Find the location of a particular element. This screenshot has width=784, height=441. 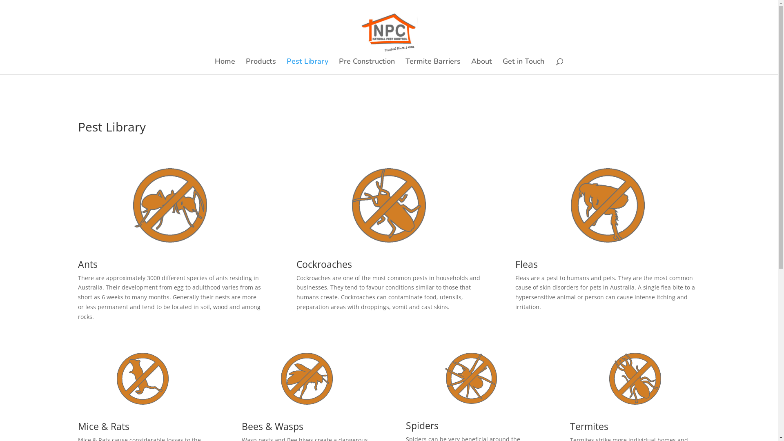

Home is located at coordinates (225, 66).